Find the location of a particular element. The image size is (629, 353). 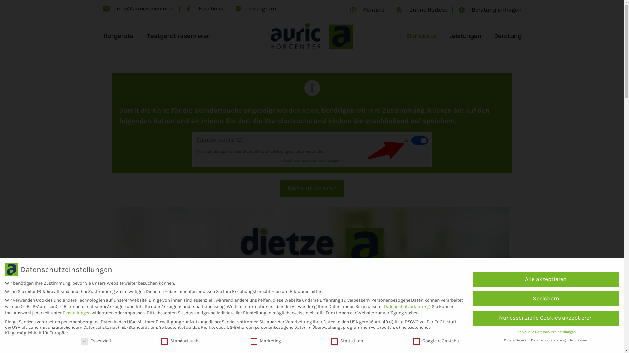

Route is located at coordinates (429, 307).